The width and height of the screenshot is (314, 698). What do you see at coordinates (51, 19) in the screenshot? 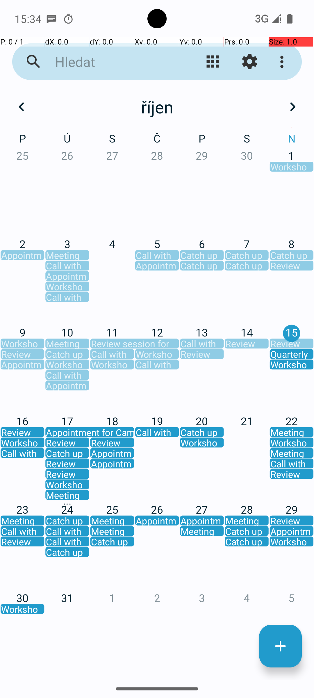
I see `SMS Messenger notification: +17247648679` at bounding box center [51, 19].